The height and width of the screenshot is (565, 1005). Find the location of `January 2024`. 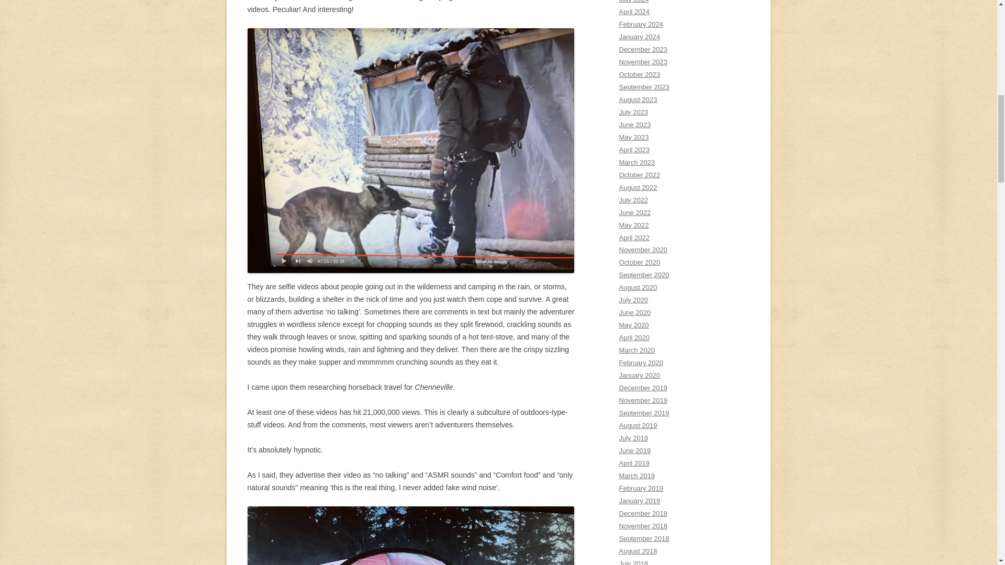

January 2024 is located at coordinates (640, 37).